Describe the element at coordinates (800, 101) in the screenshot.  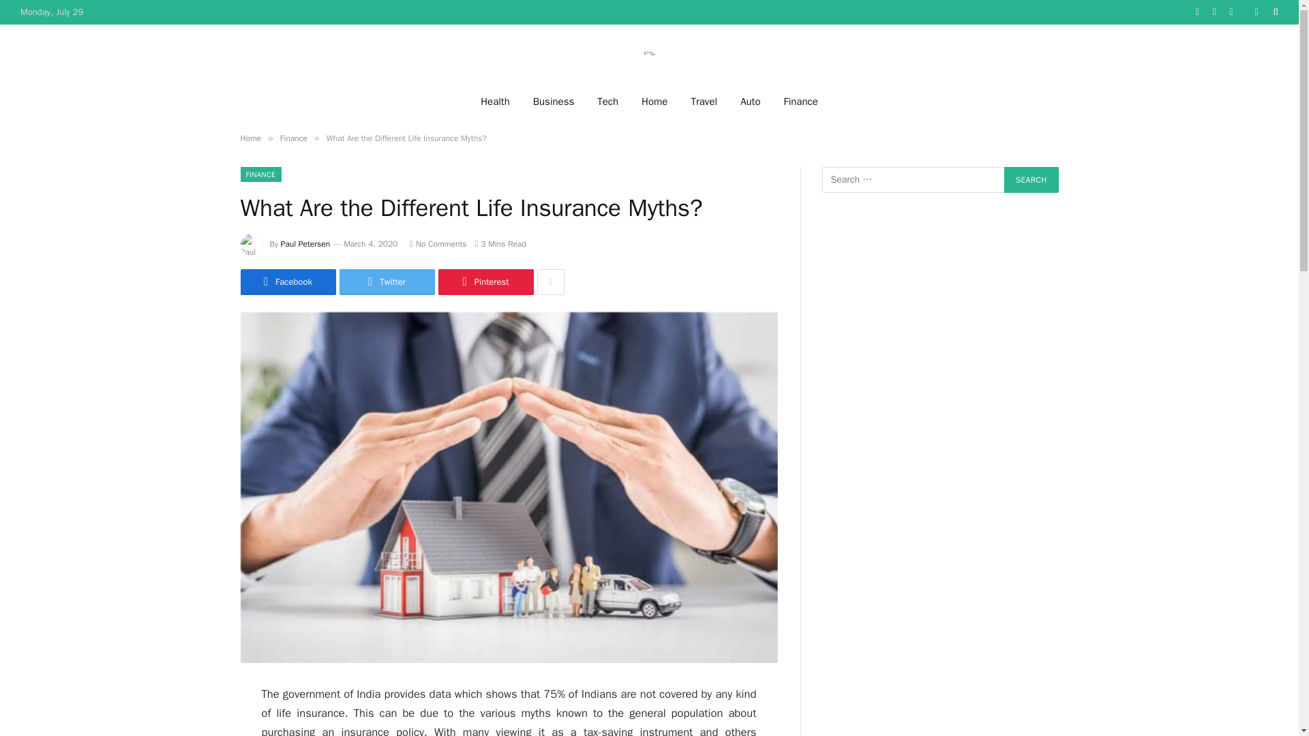
I see `Finance` at that location.